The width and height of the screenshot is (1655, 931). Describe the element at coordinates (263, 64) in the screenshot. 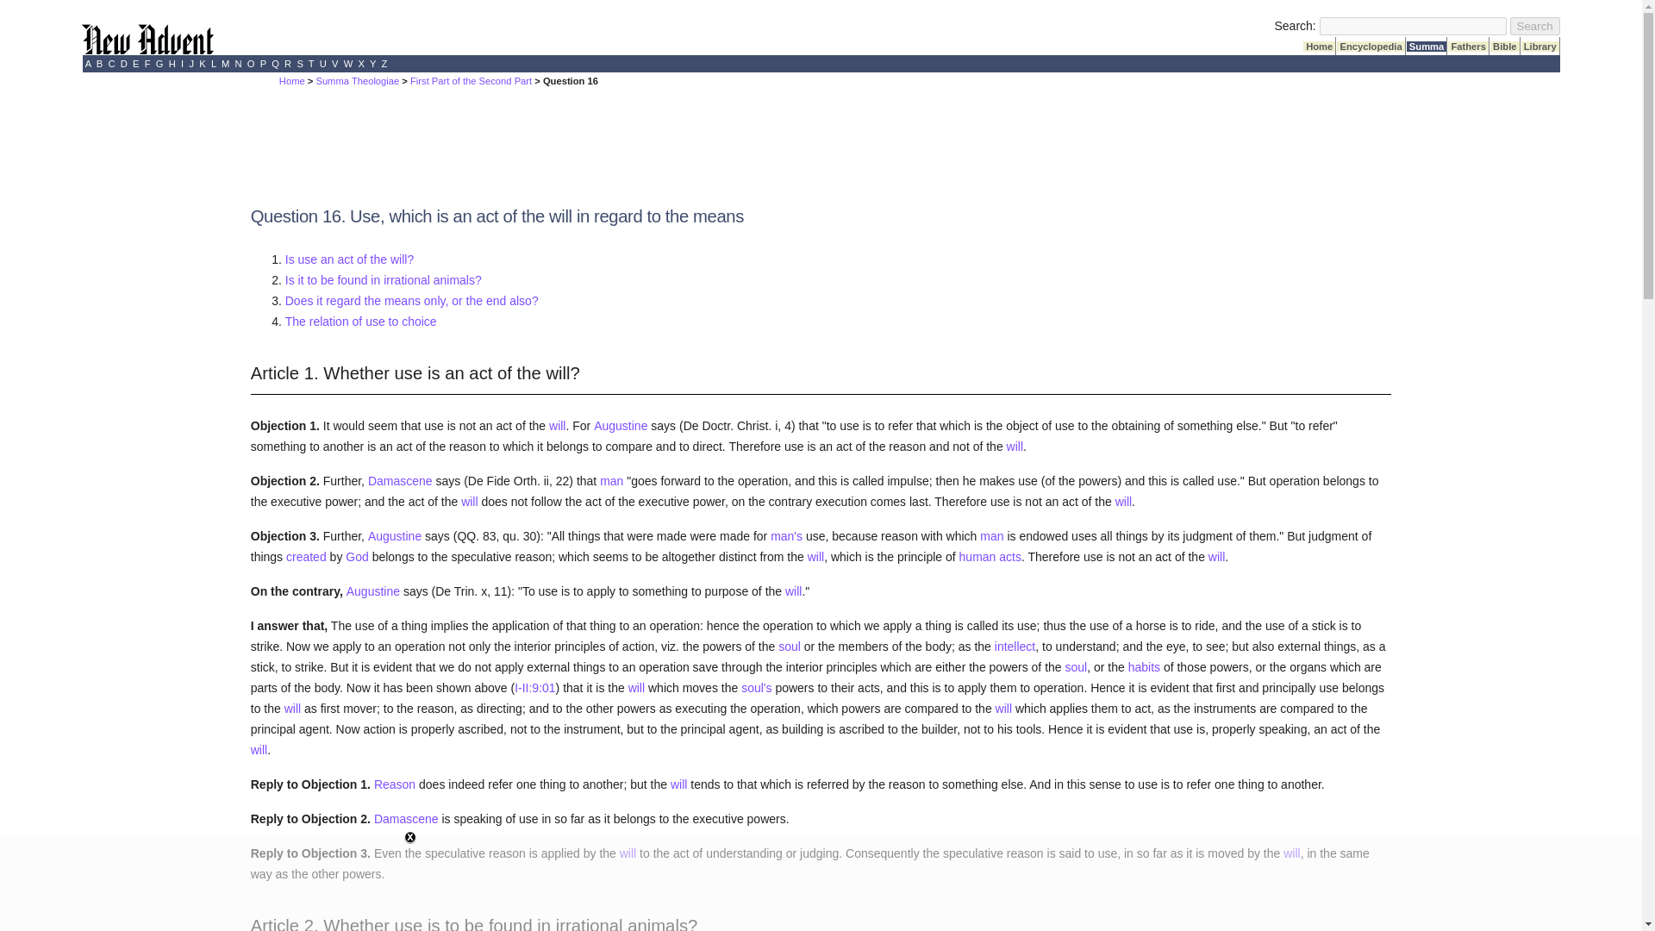

I see ` P ` at that location.